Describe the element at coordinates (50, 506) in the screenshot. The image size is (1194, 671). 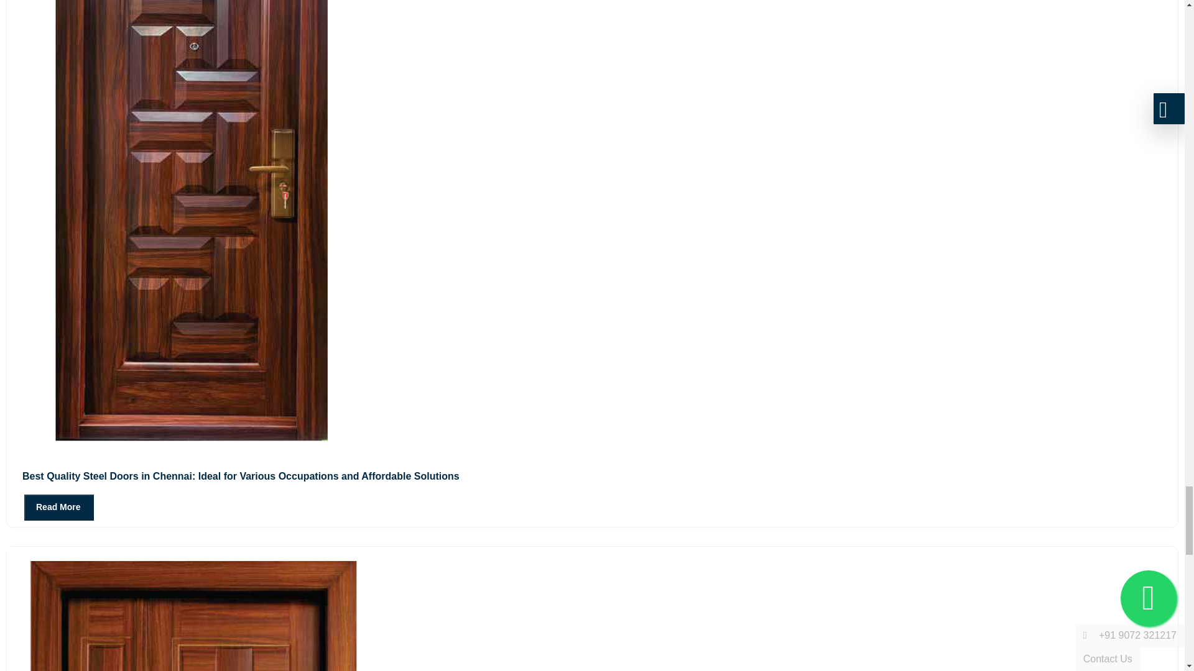
I see `Read More` at that location.